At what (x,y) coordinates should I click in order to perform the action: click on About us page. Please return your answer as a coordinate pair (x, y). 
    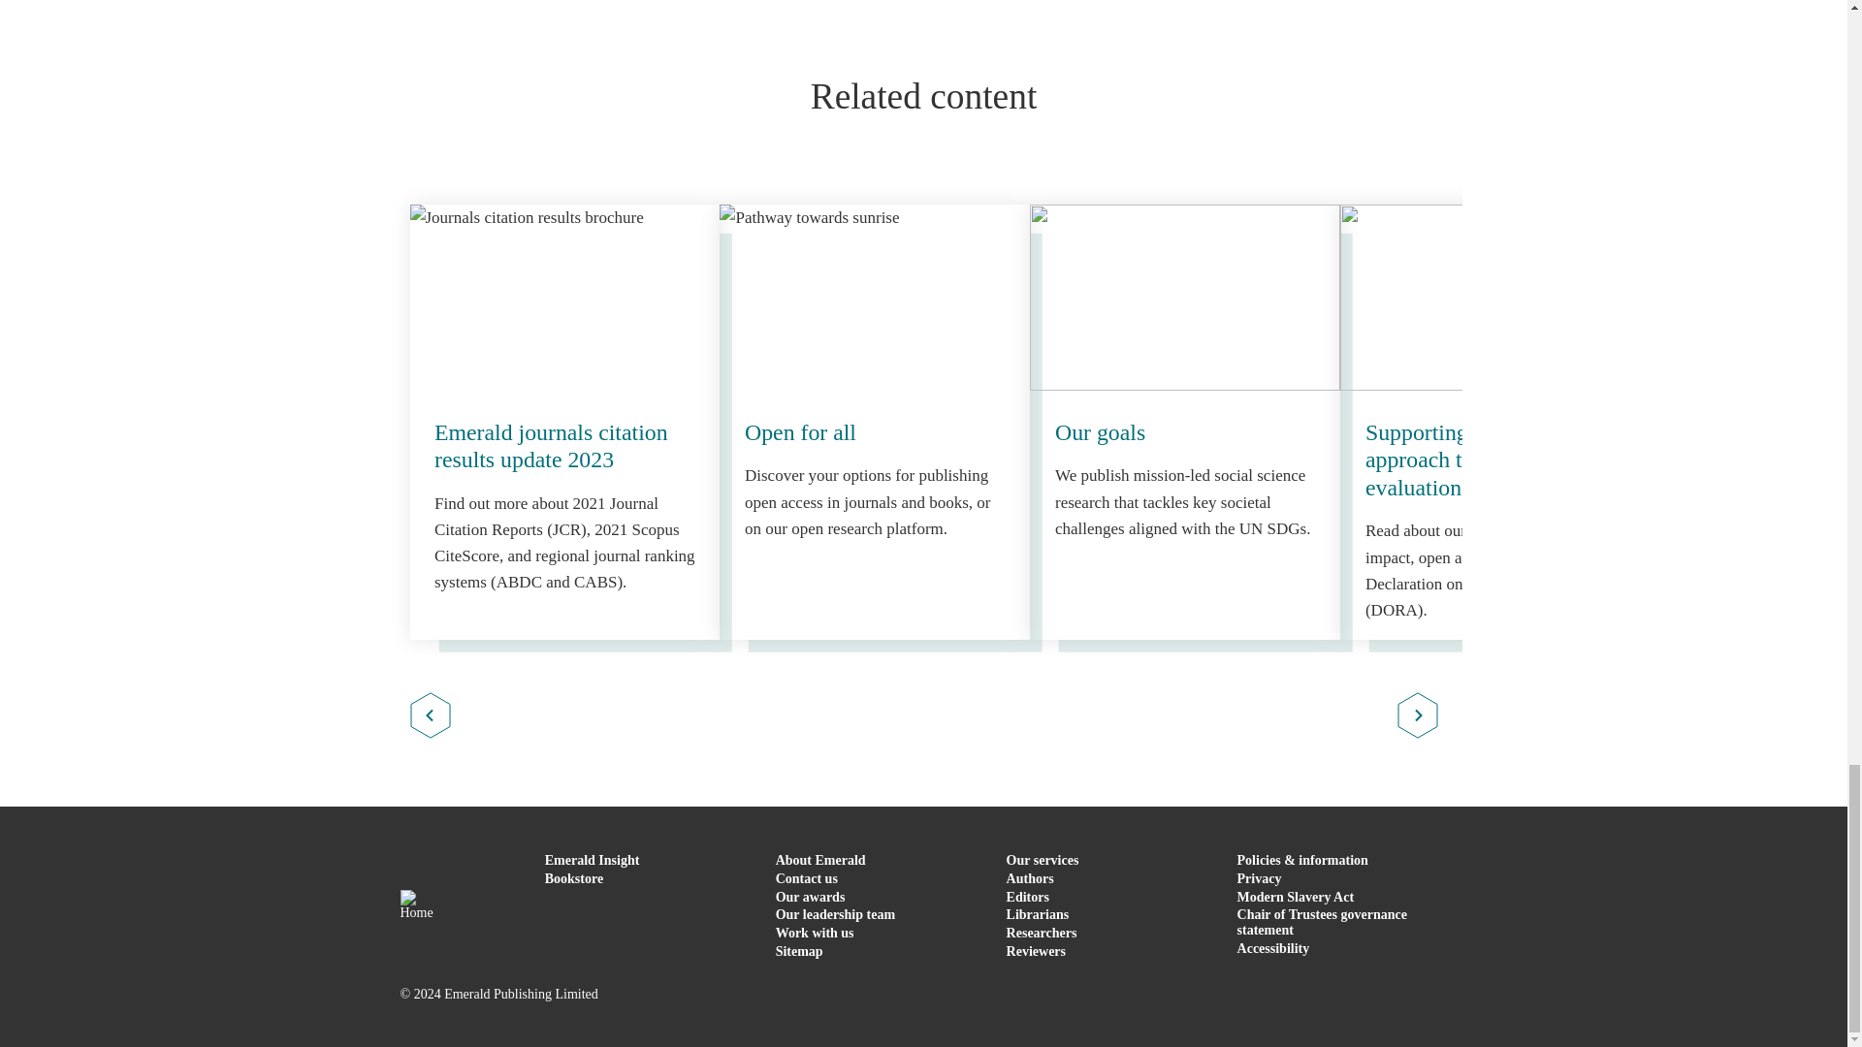
    Looking at the image, I should click on (820, 861).